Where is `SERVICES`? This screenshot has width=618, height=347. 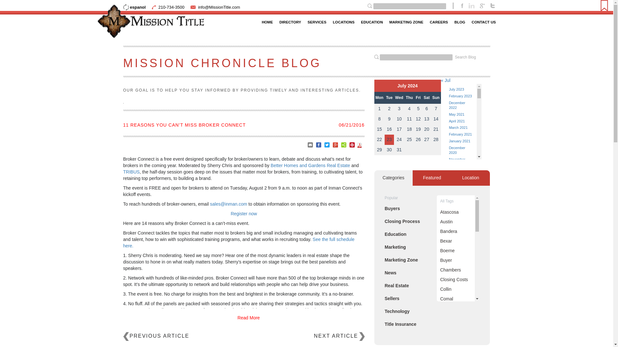
SERVICES is located at coordinates (317, 22).